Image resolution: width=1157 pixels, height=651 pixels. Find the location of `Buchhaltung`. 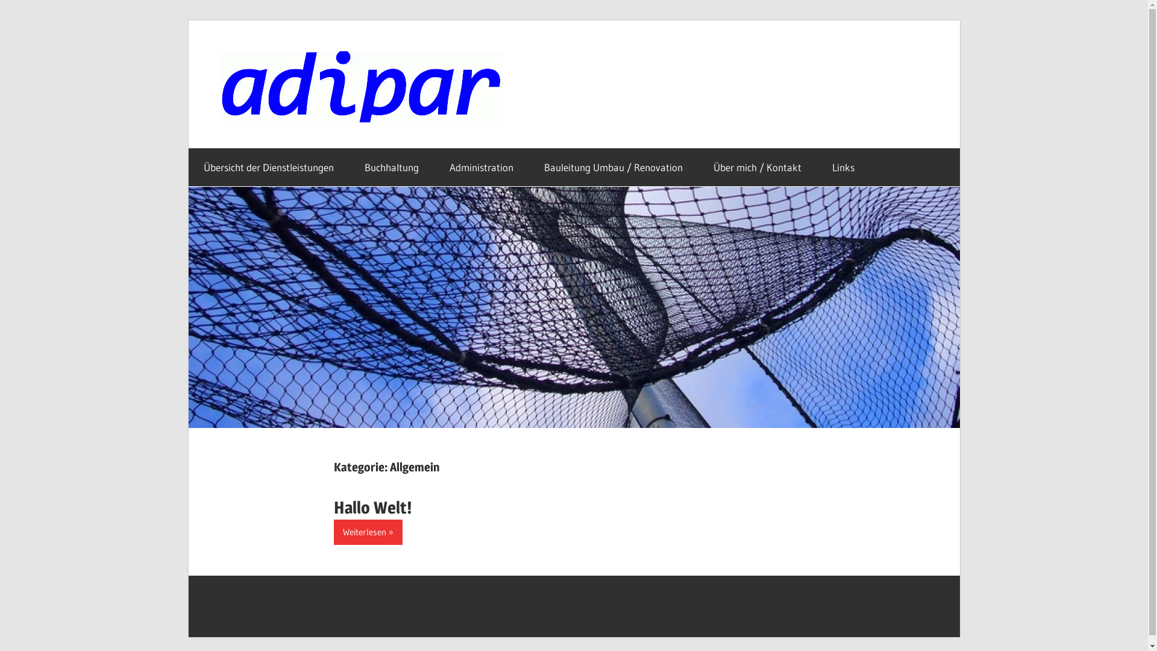

Buchhaltung is located at coordinates (392, 168).